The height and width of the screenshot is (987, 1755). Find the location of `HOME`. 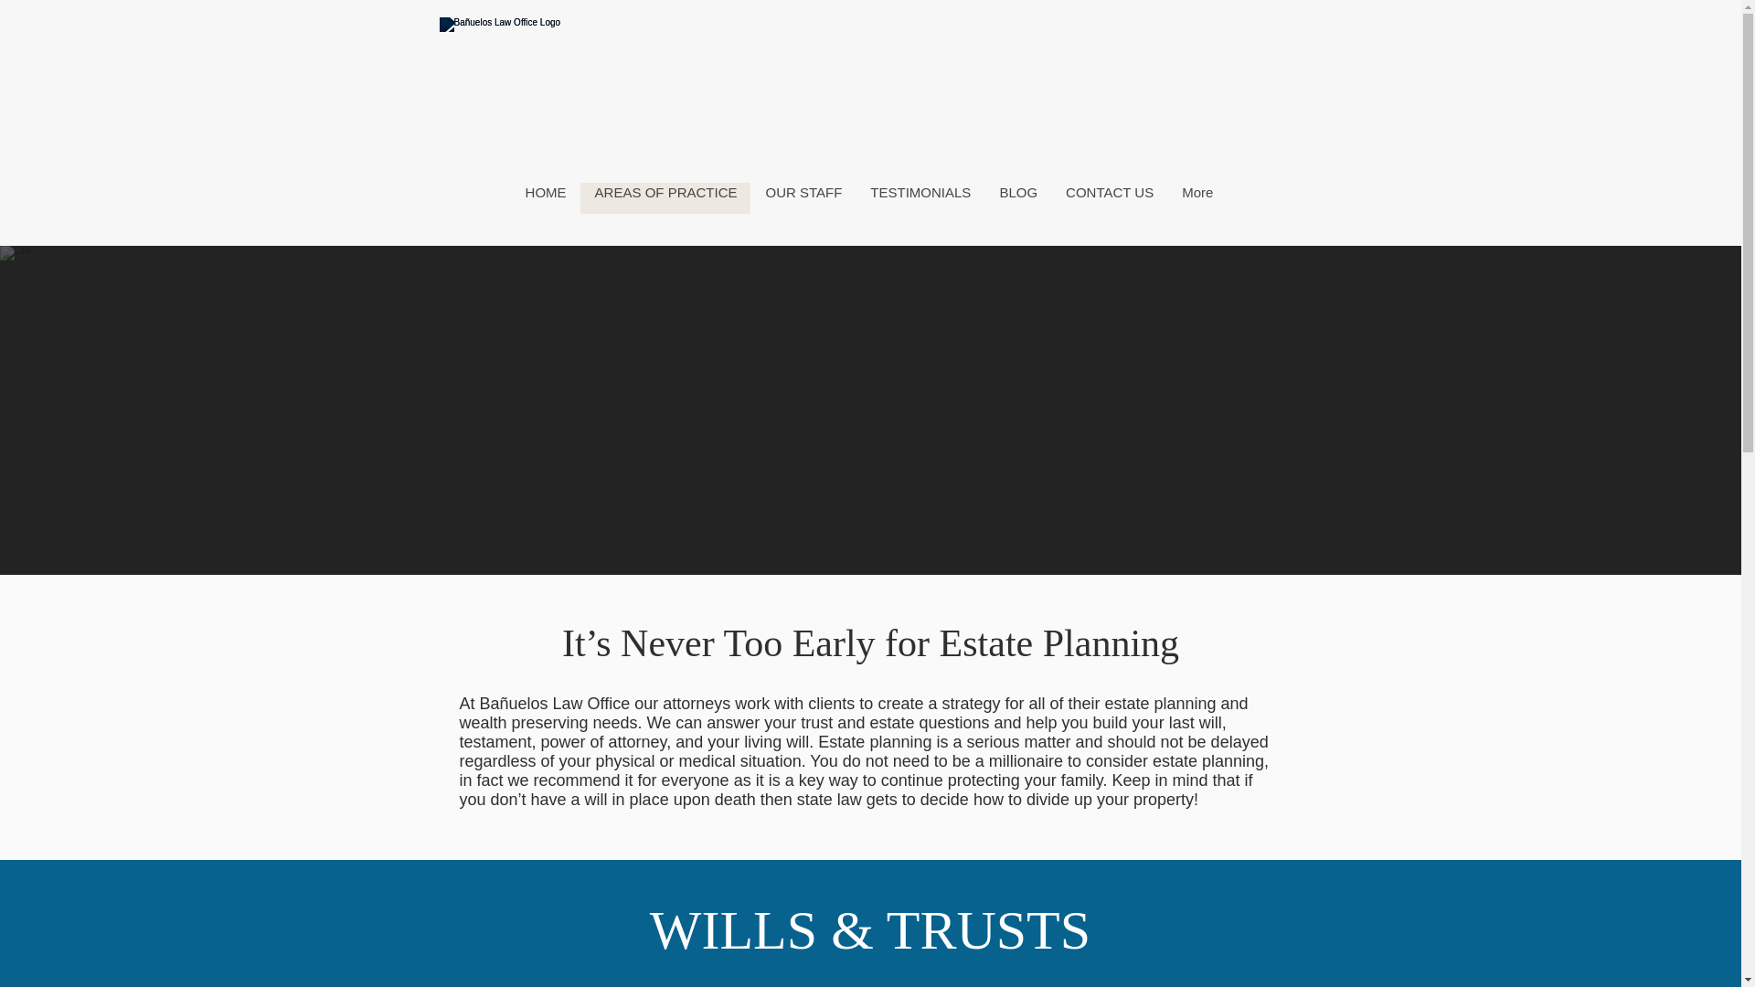

HOME is located at coordinates (547, 197).